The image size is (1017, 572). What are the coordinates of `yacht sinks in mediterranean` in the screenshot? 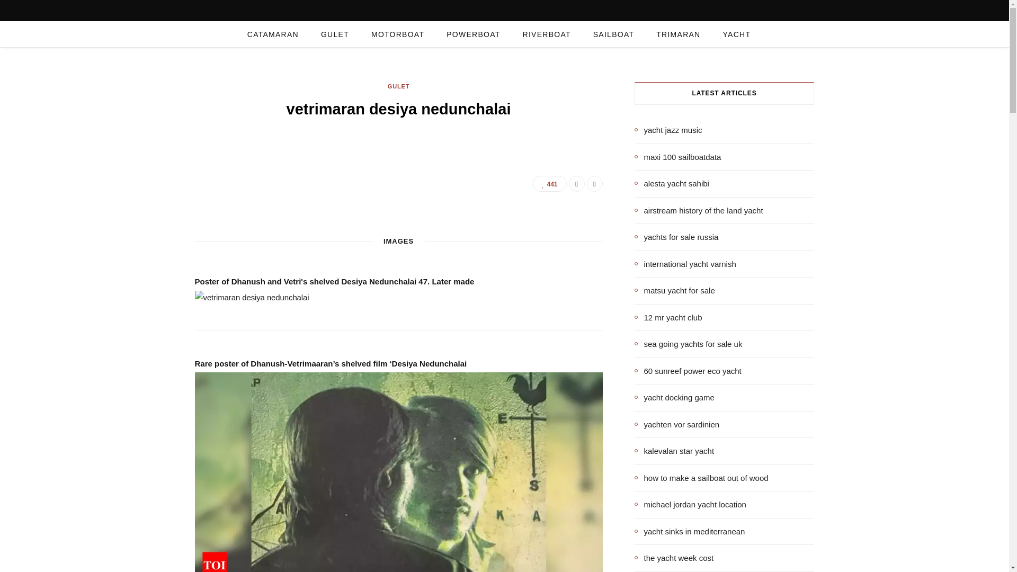 It's located at (690, 531).